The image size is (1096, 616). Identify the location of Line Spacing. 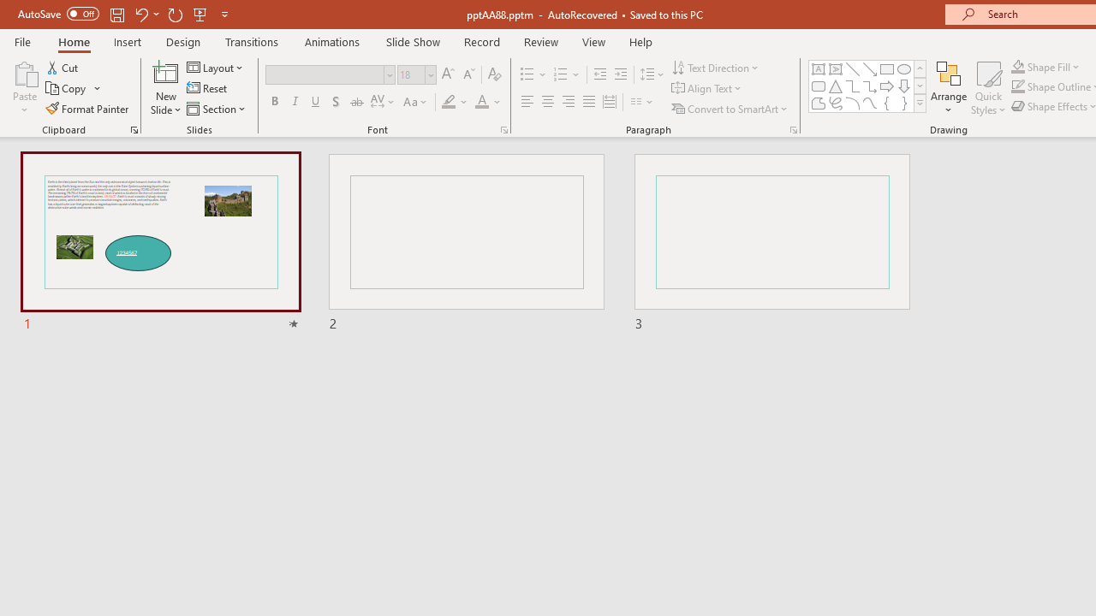
(652, 75).